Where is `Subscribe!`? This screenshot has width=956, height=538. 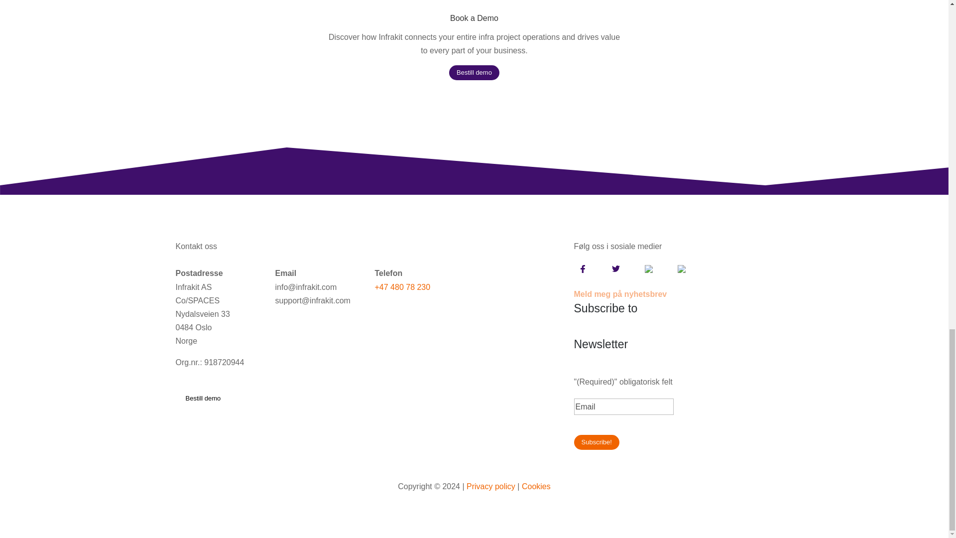
Subscribe! is located at coordinates (596, 442).